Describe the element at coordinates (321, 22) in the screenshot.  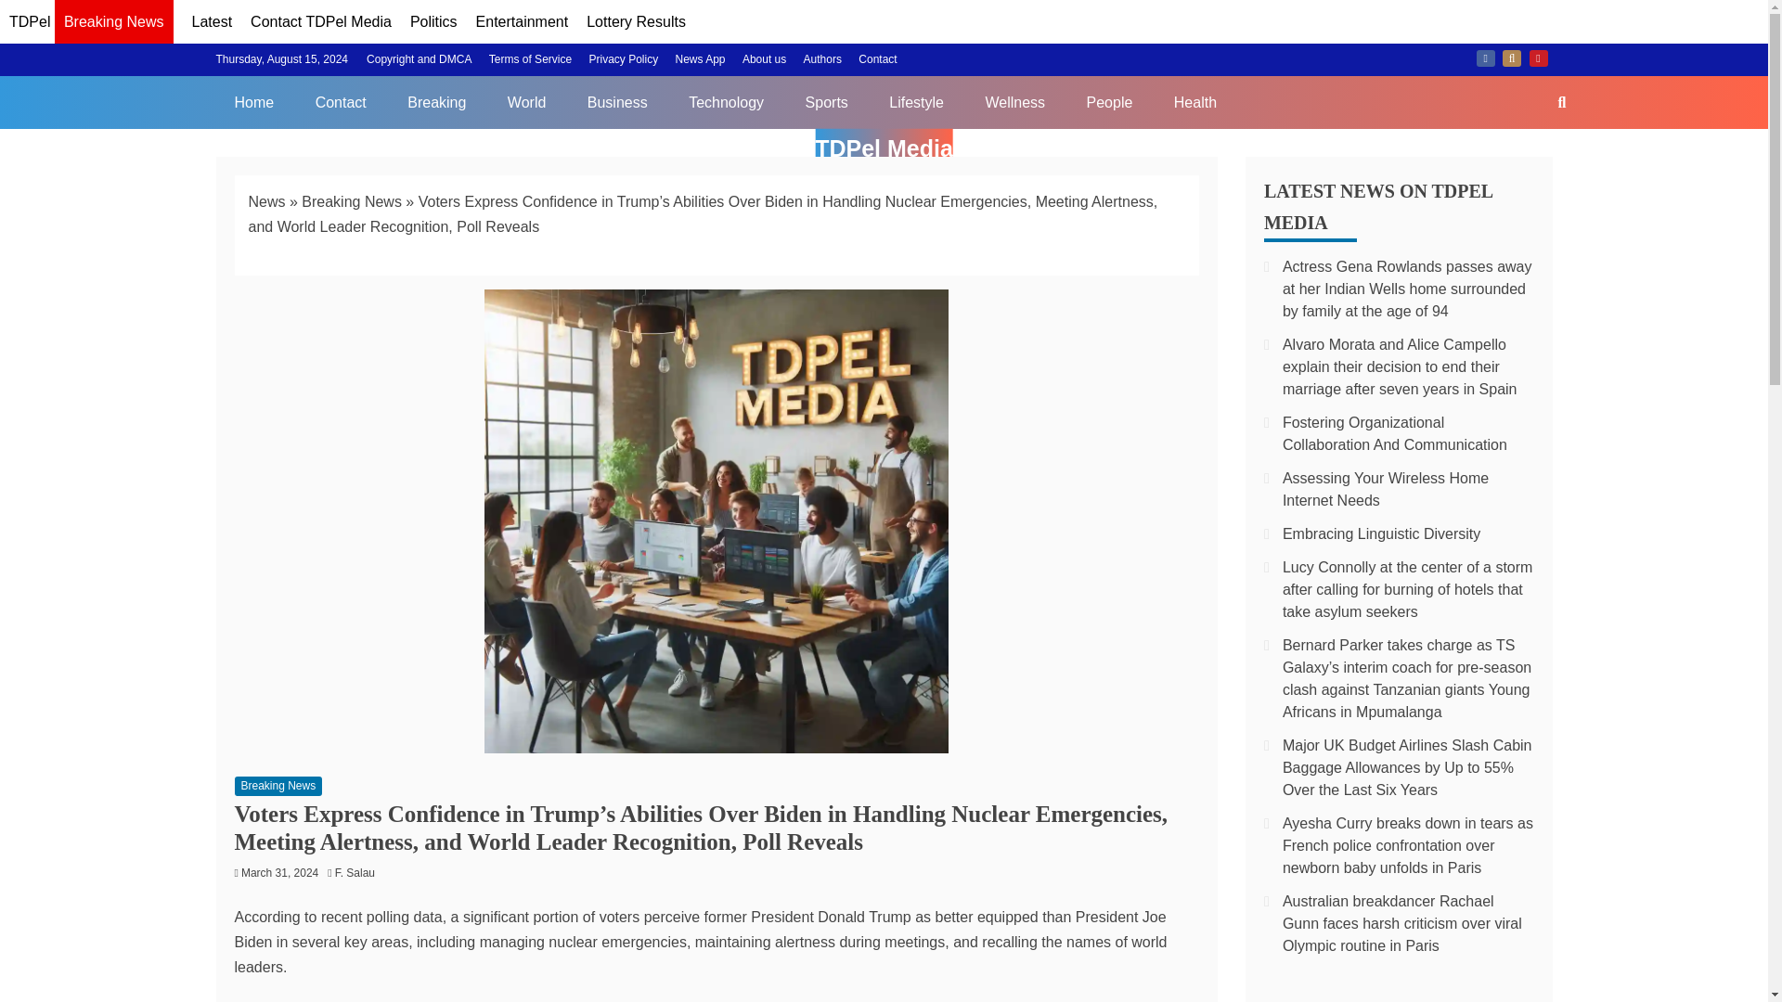
I see `Contact TDPel Media` at that location.